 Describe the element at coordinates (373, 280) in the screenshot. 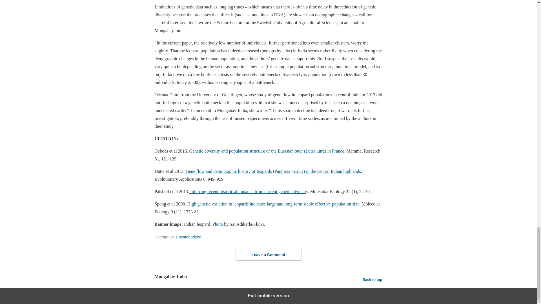

I see `Back to top` at that location.